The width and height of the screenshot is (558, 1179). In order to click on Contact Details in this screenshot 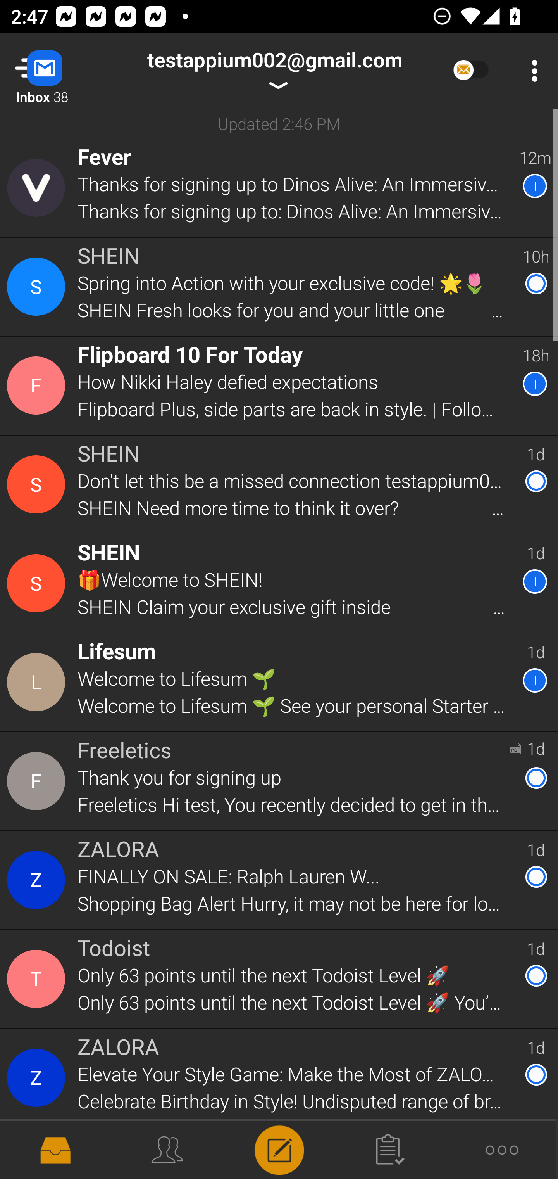, I will do `click(38, 386)`.